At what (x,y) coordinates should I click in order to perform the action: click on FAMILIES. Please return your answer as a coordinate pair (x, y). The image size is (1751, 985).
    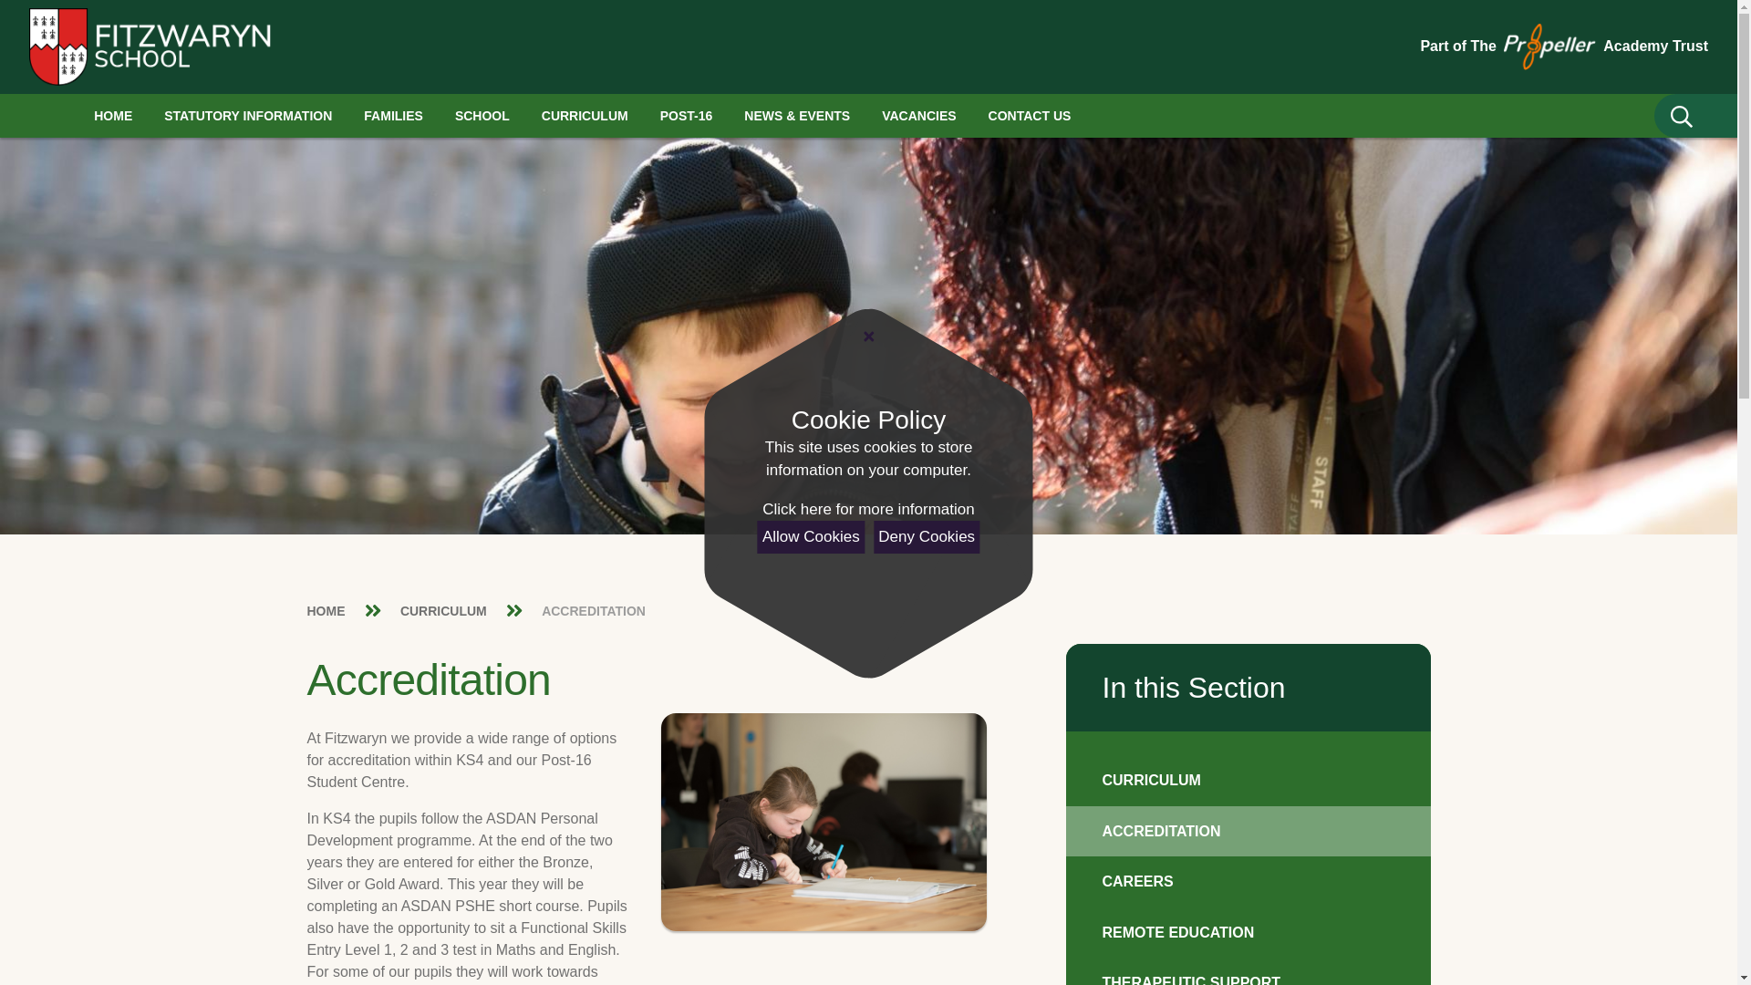
    Looking at the image, I should click on (392, 116).